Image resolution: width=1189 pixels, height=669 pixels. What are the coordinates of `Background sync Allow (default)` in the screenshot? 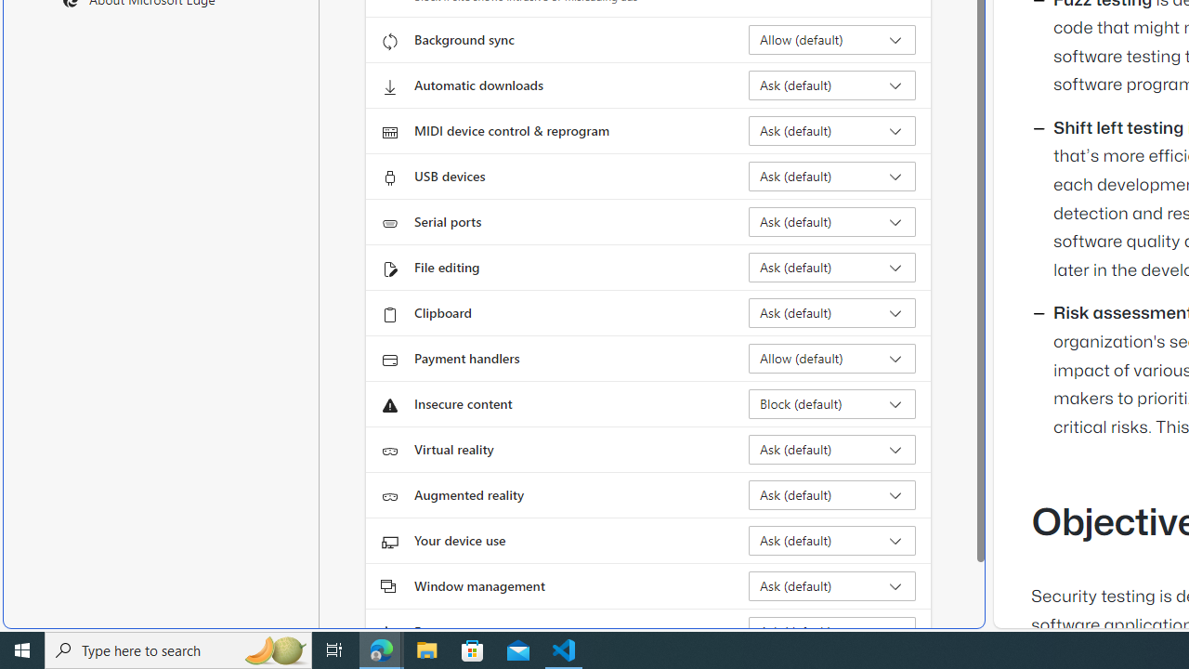 It's located at (832, 40).